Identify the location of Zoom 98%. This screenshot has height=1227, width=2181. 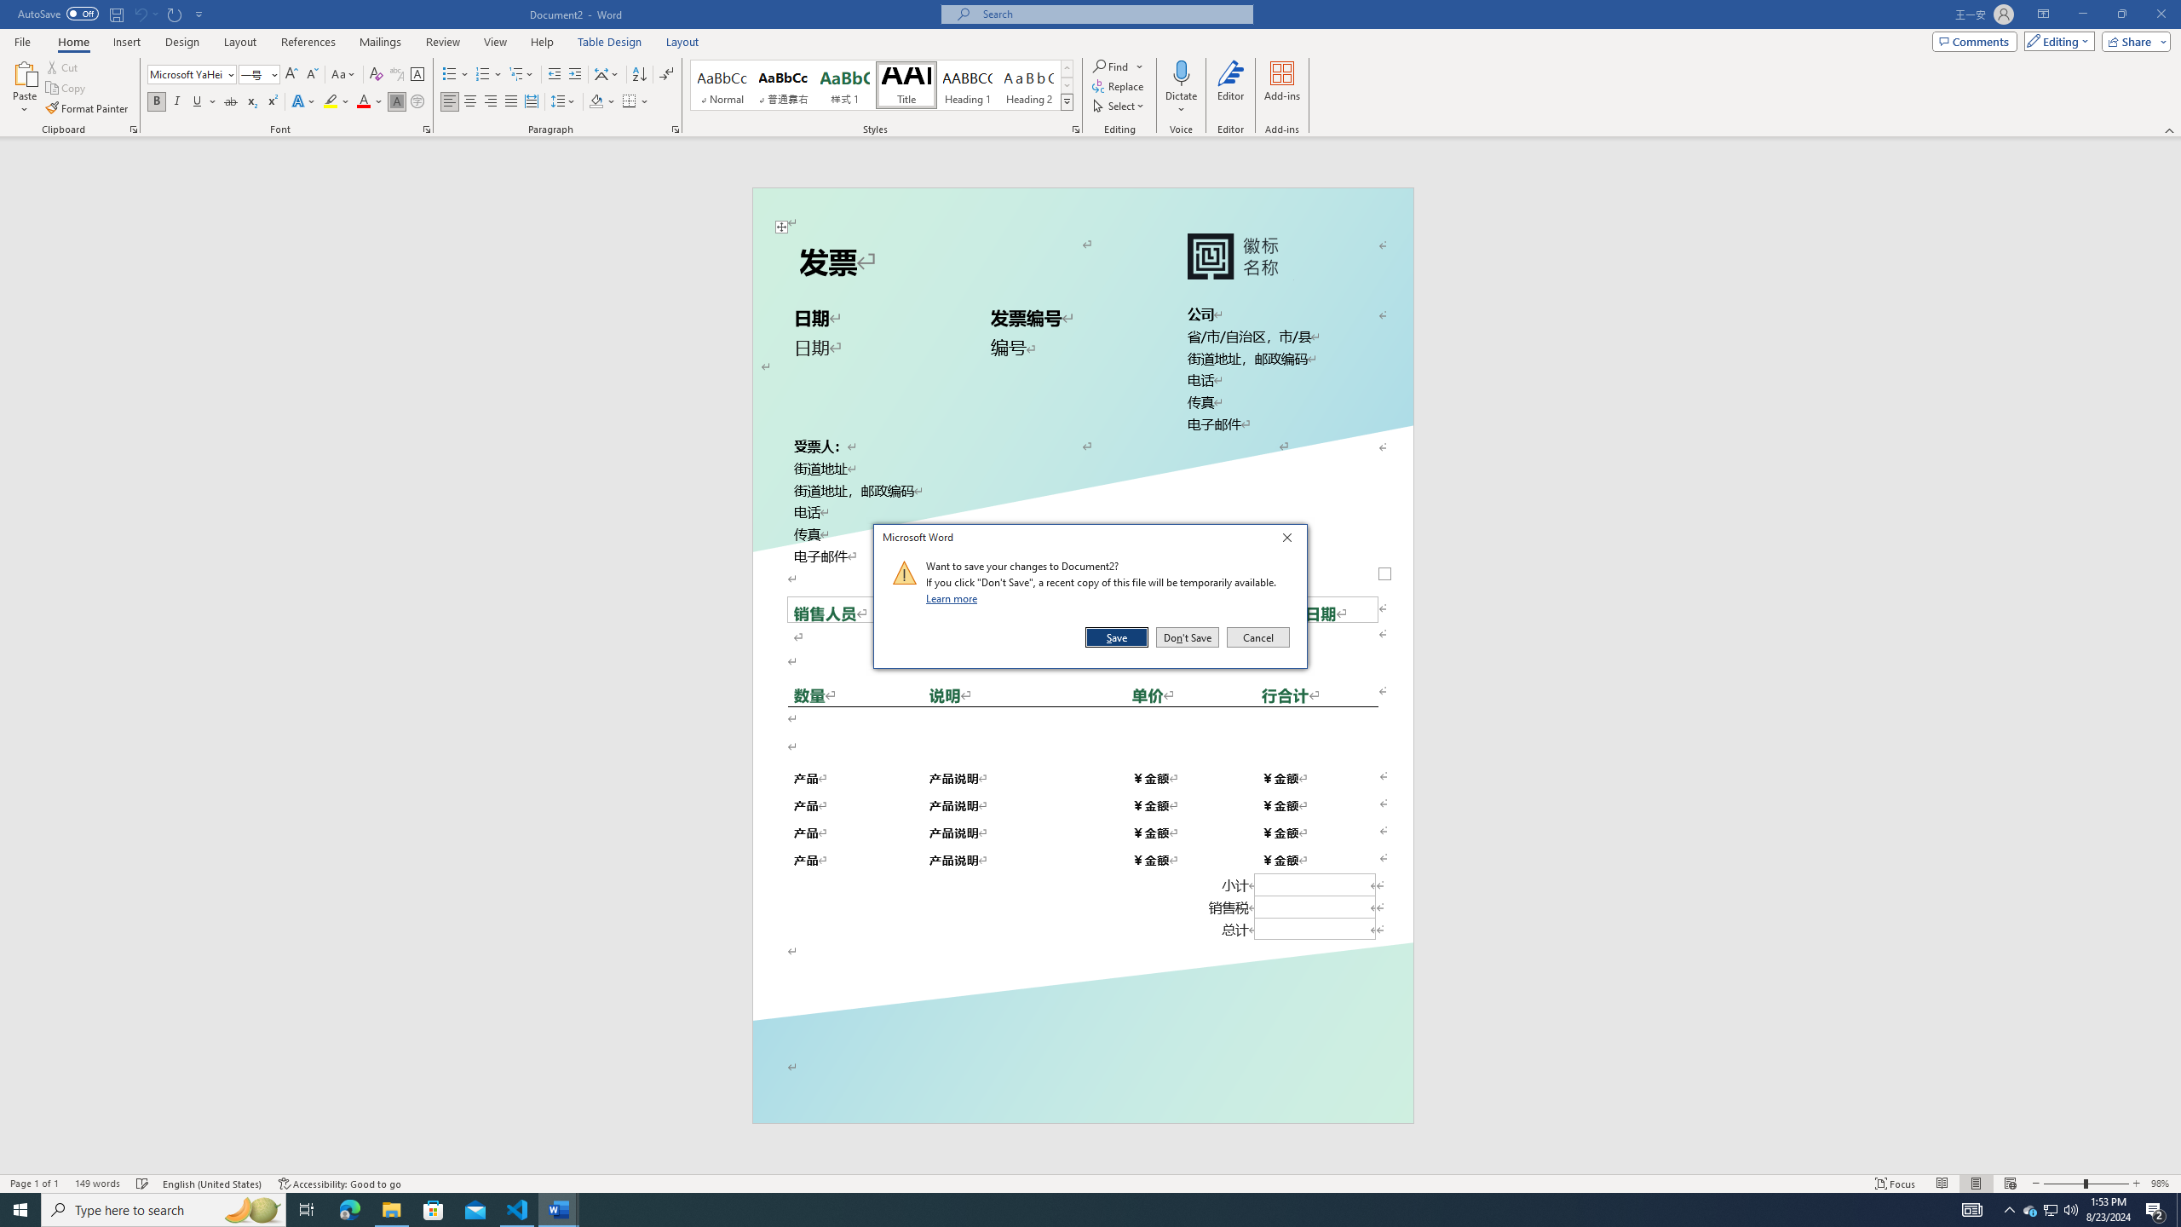
(2162, 1184).